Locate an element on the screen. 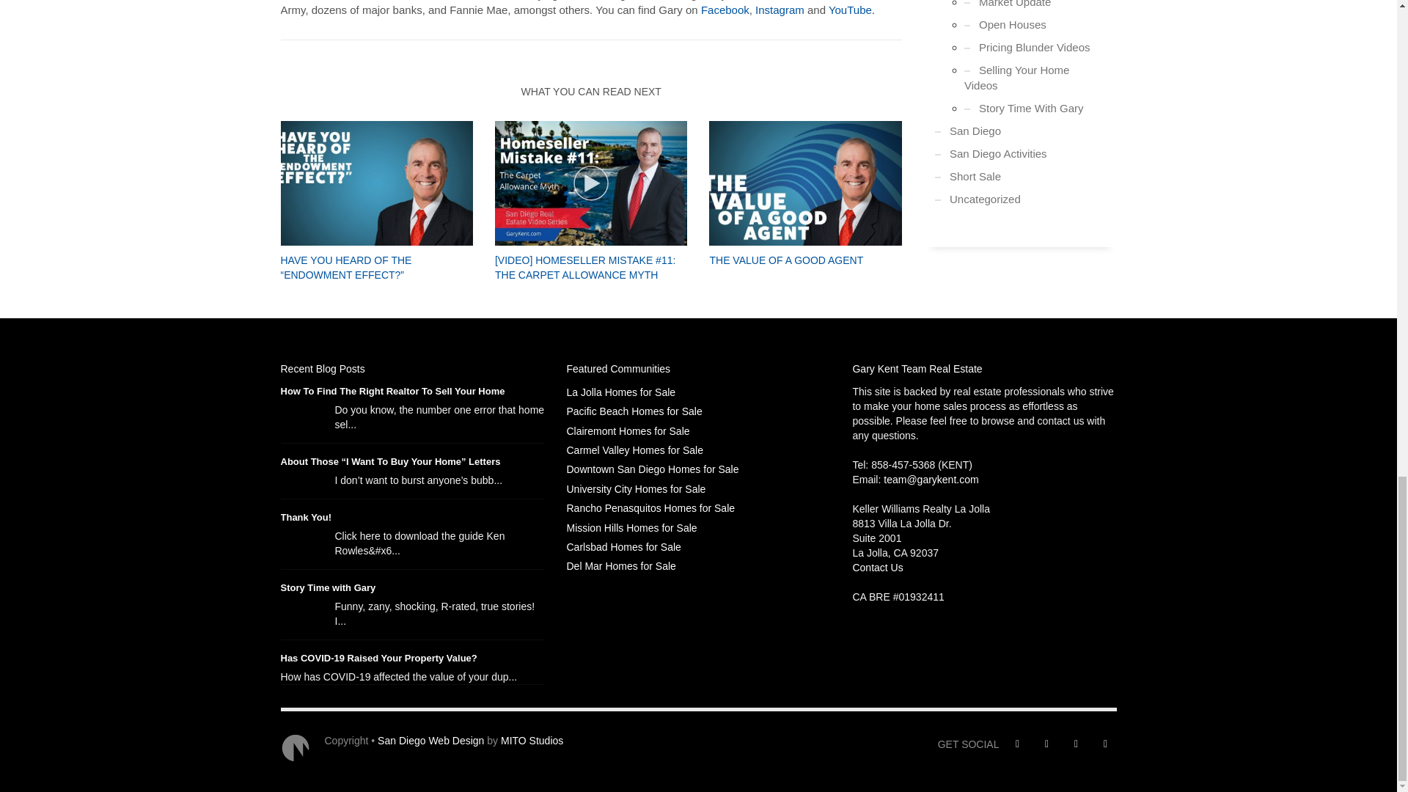 The height and width of the screenshot is (792, 1408). garyfi18 is located at coordinates (375, 183).